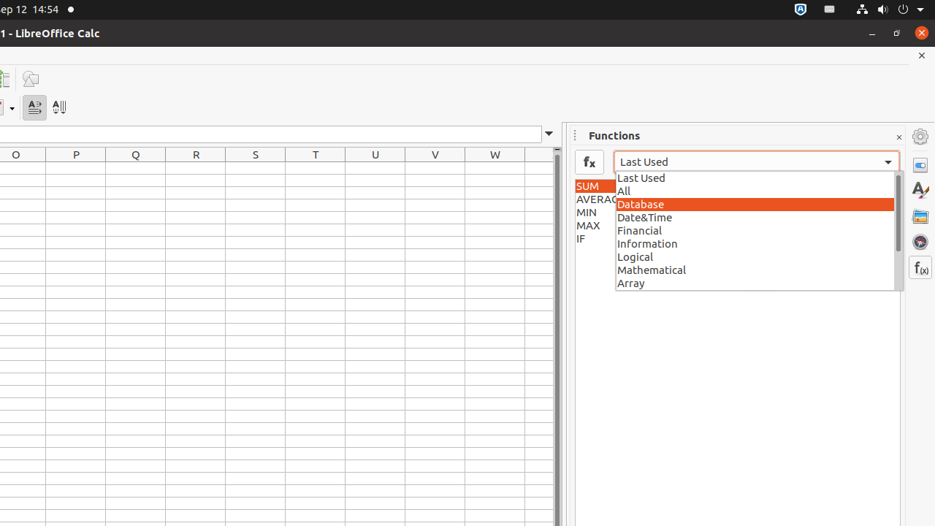 The width and height of the screenshot is (935, 526). Describe the element at coordinates (738, 199) in the screenshot. I see `AVERAGE` at that location.